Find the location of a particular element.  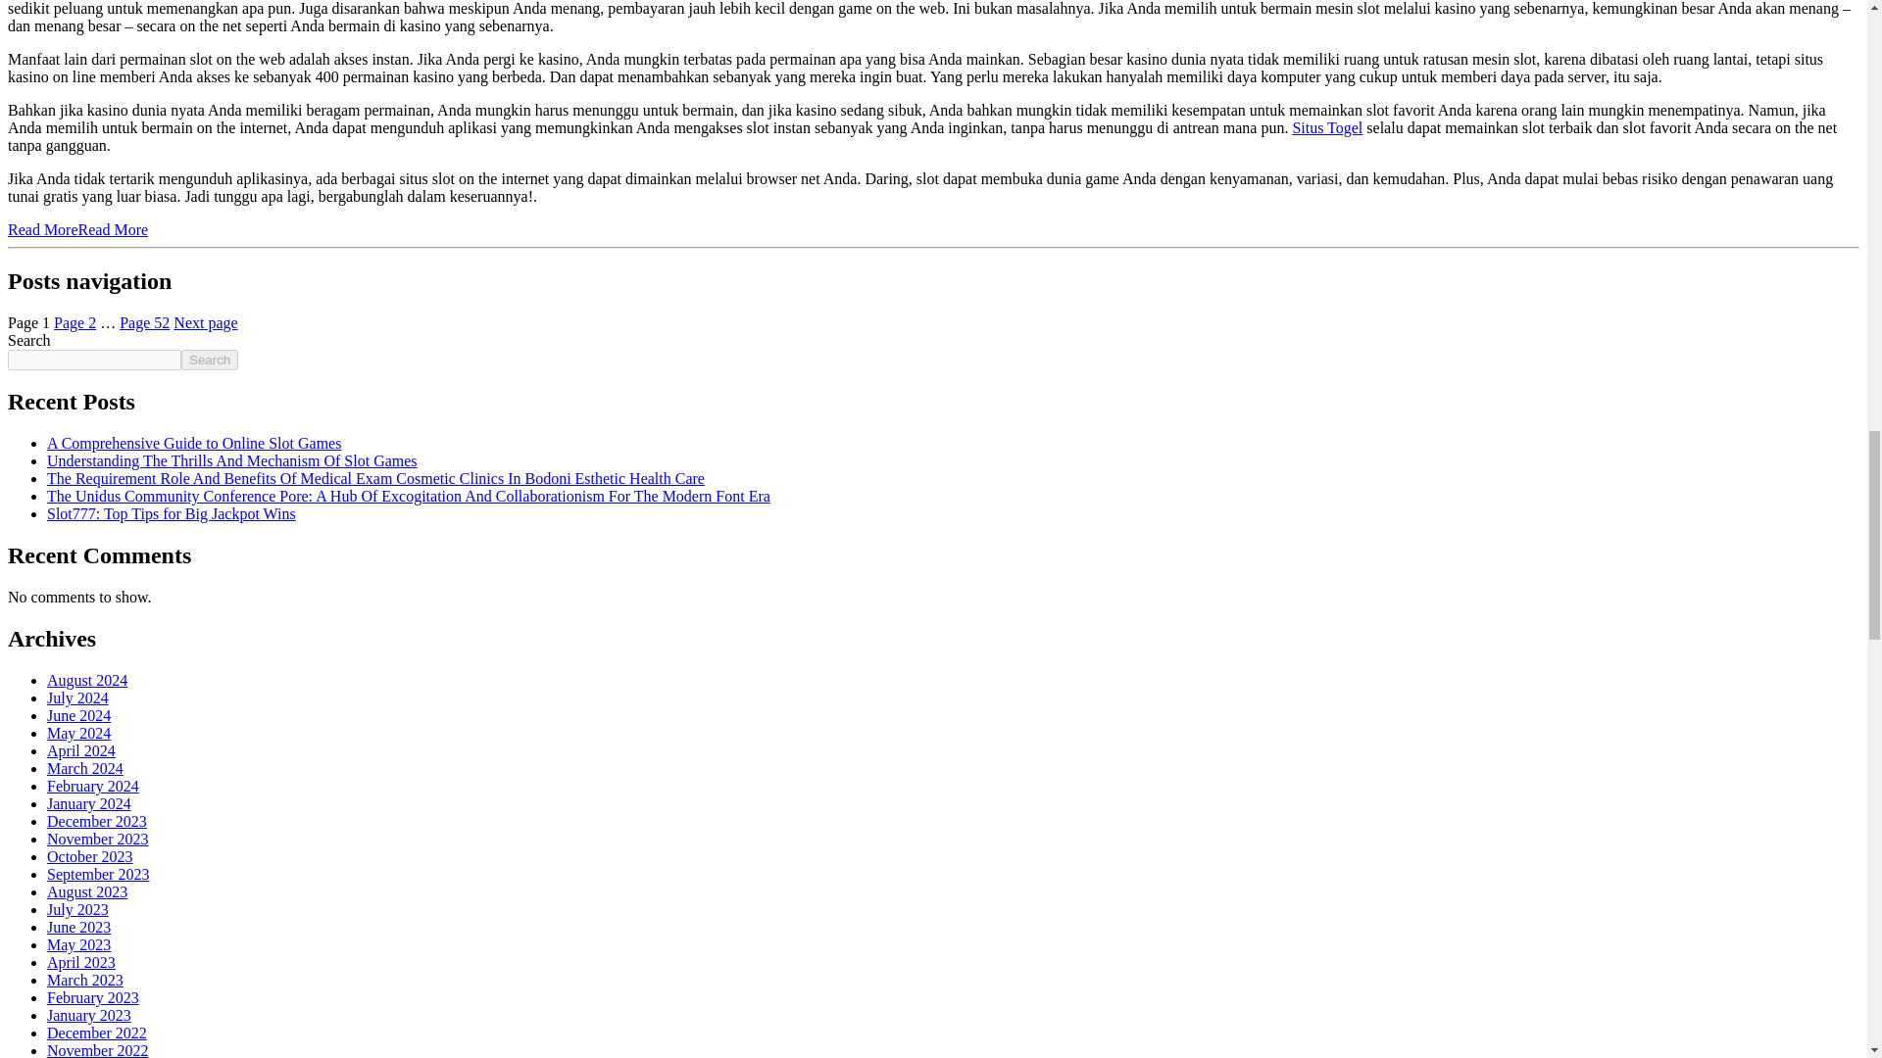

Page 52 is located at coordinates (144, 322).